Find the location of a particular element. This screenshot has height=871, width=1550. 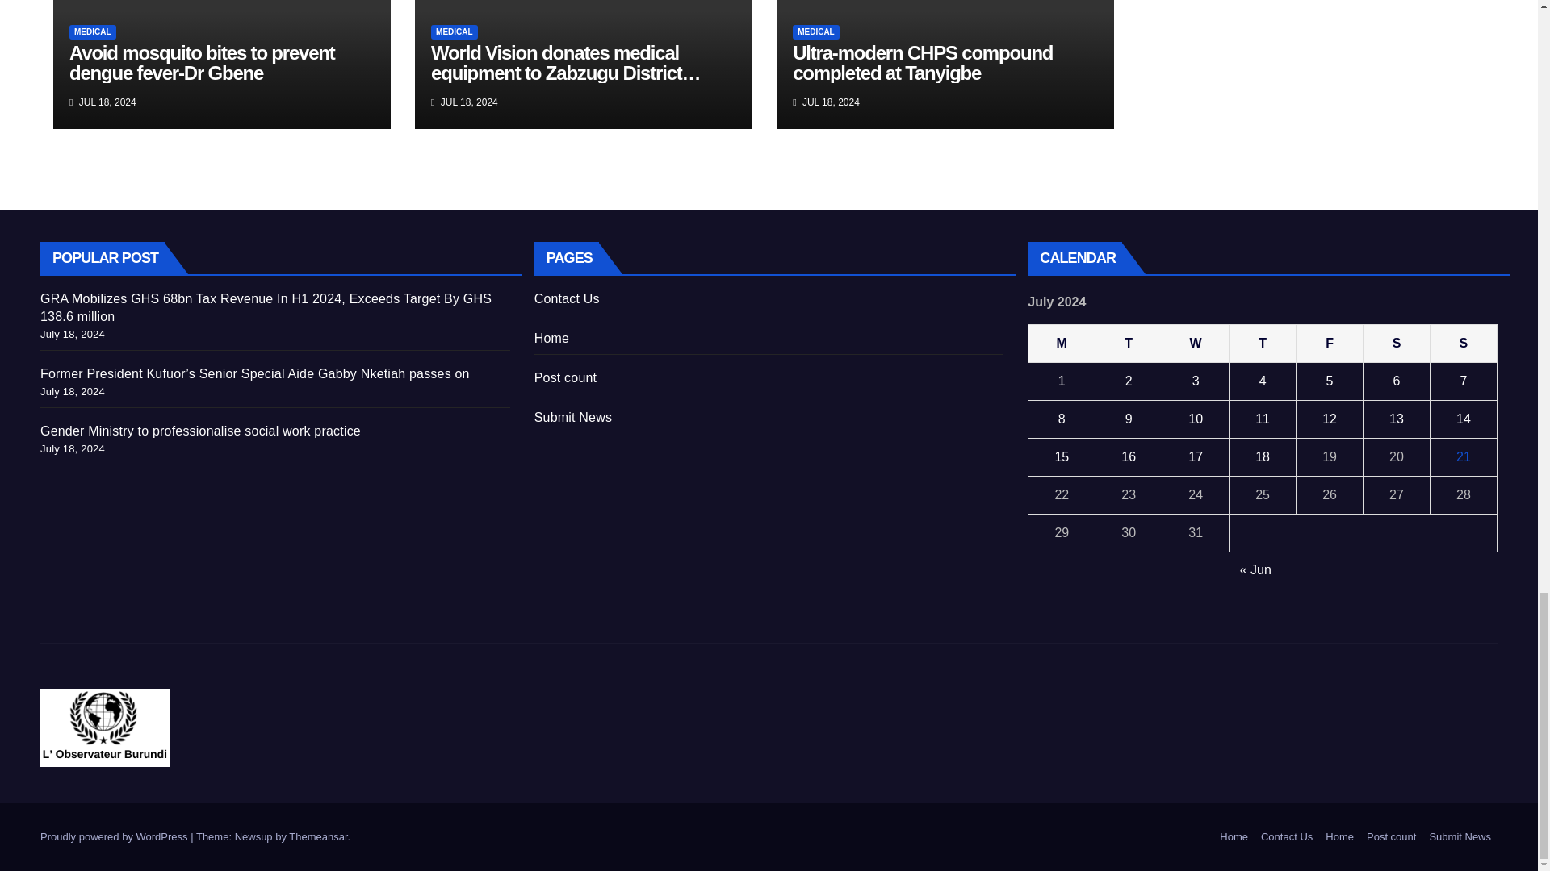

MEDICAL is located at coordinates (454, 32).